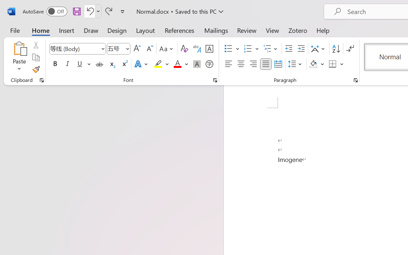 Image resolution: width=408 pixels, height=255 pixels. What do you see at coordinates (124, 64) in the screenshot?
I see `Superscript` at bounding box center [124, 64].